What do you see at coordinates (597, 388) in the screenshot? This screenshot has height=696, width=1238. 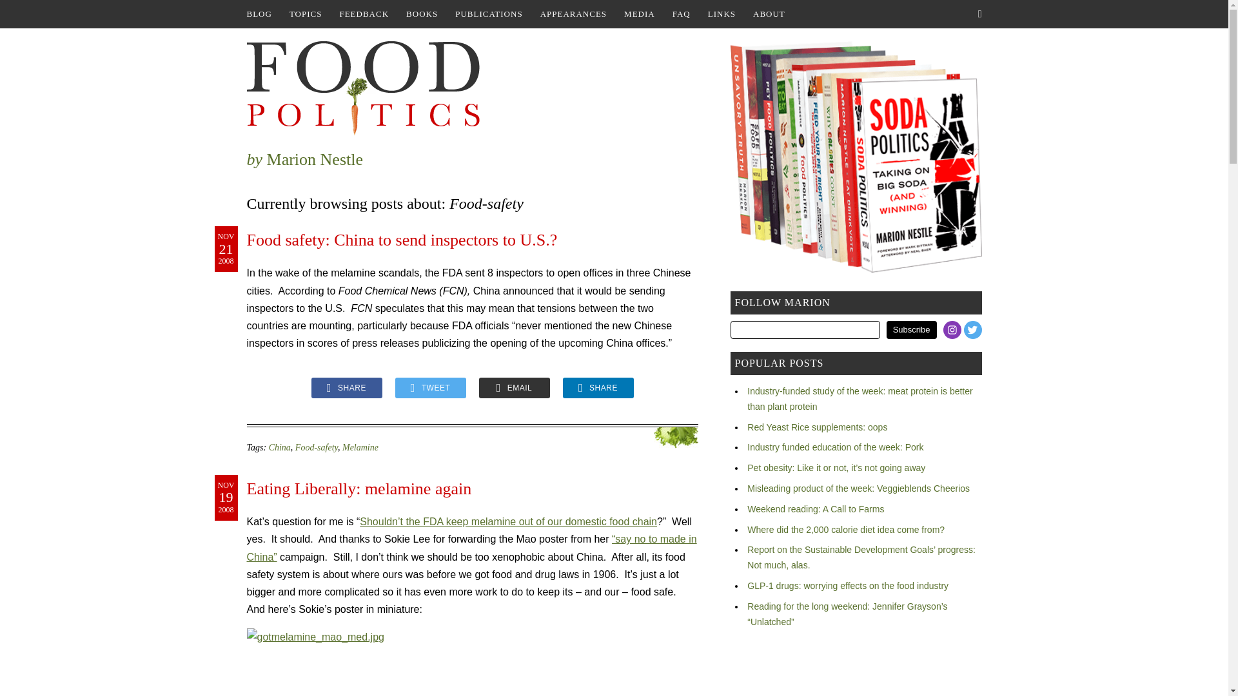 I see `SHARE` at bounding box center [597, 388].